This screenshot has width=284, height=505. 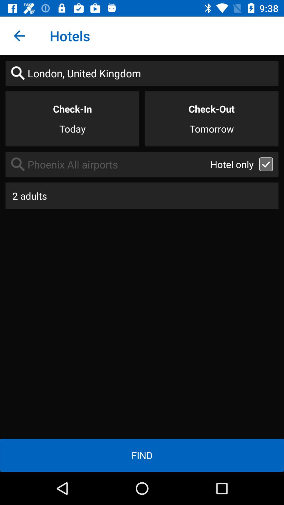 What do you see at coordinates (142, 196) in the screenshot?
I see `tap 2 adults` at bounding box center [142, 196].